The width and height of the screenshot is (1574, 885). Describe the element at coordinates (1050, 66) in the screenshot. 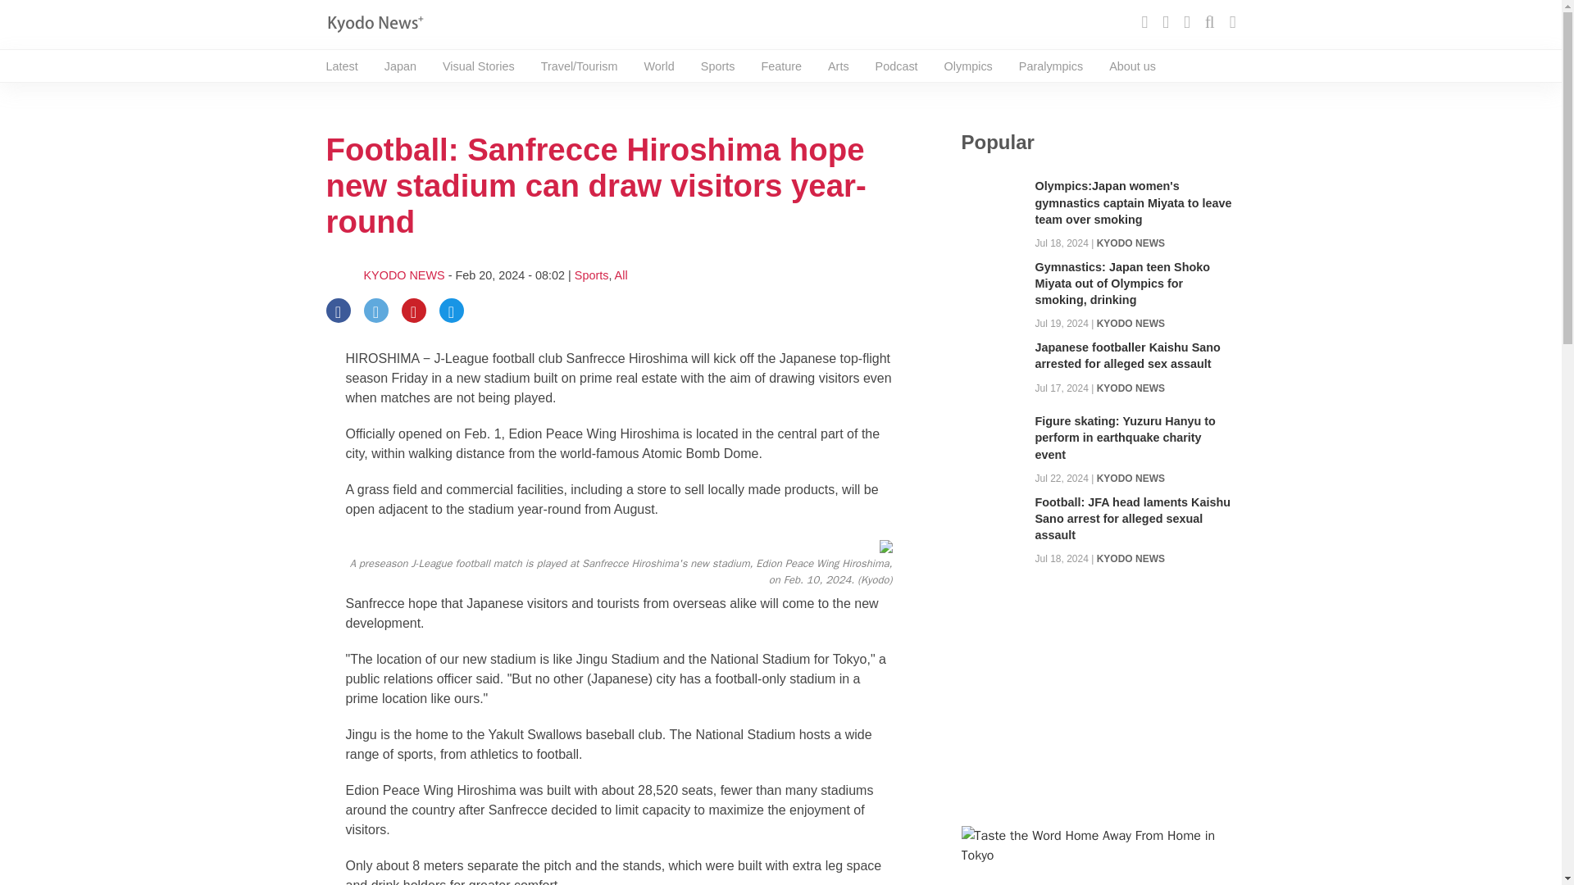

I see `Paralympics` at that location.